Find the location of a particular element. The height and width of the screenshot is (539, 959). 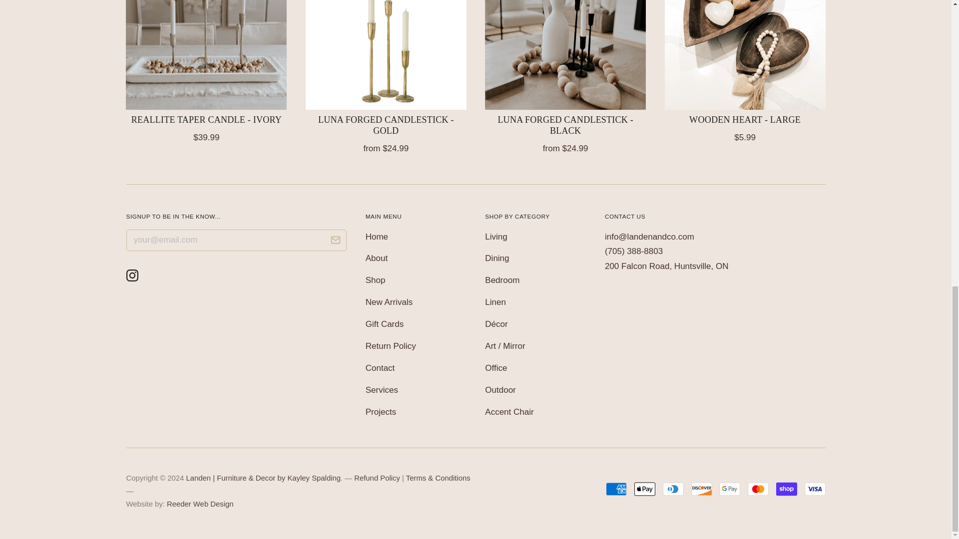

Google Pay is located at coordinates (730, 489).